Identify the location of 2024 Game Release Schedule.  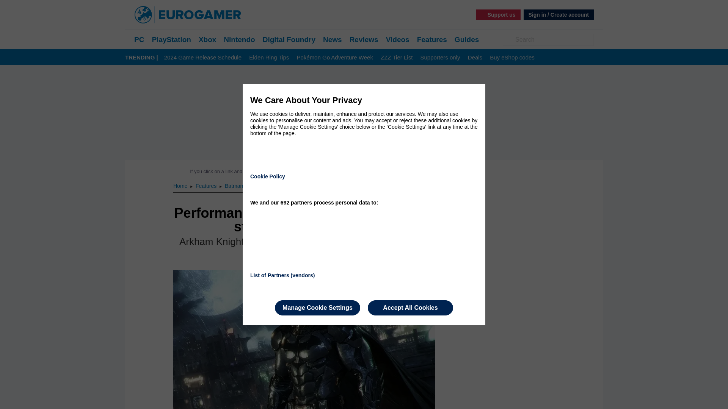
(203, 58).